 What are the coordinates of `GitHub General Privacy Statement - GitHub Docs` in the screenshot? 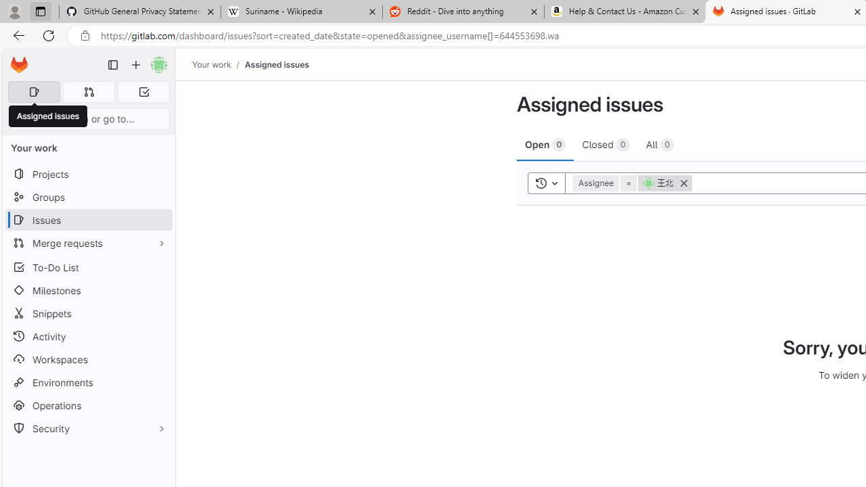 It's located at (140, 12).